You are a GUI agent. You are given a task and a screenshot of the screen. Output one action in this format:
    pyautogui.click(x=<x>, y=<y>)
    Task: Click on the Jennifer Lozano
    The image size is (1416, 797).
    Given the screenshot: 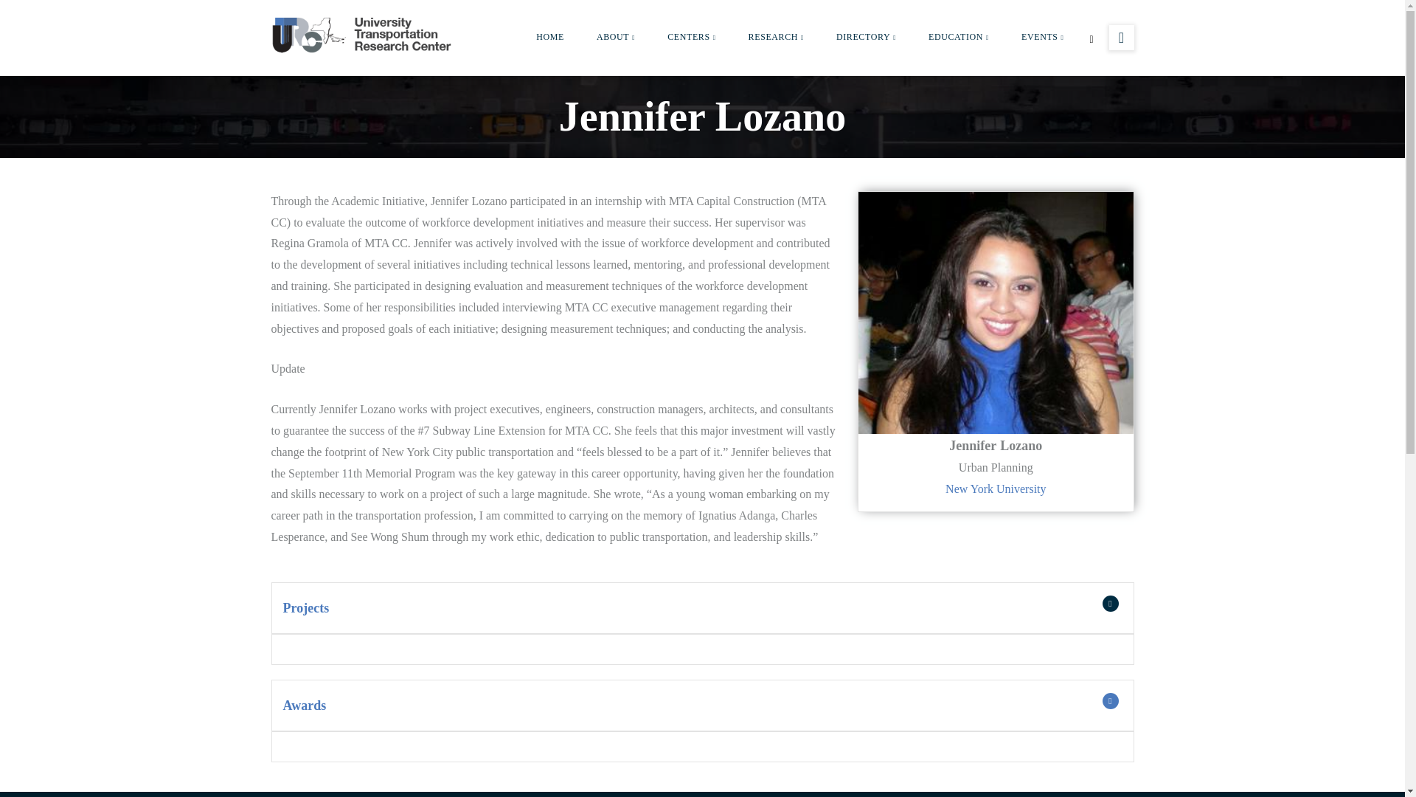 What is the action you would take?
    pyautogui.click(x=996, y=313)
    